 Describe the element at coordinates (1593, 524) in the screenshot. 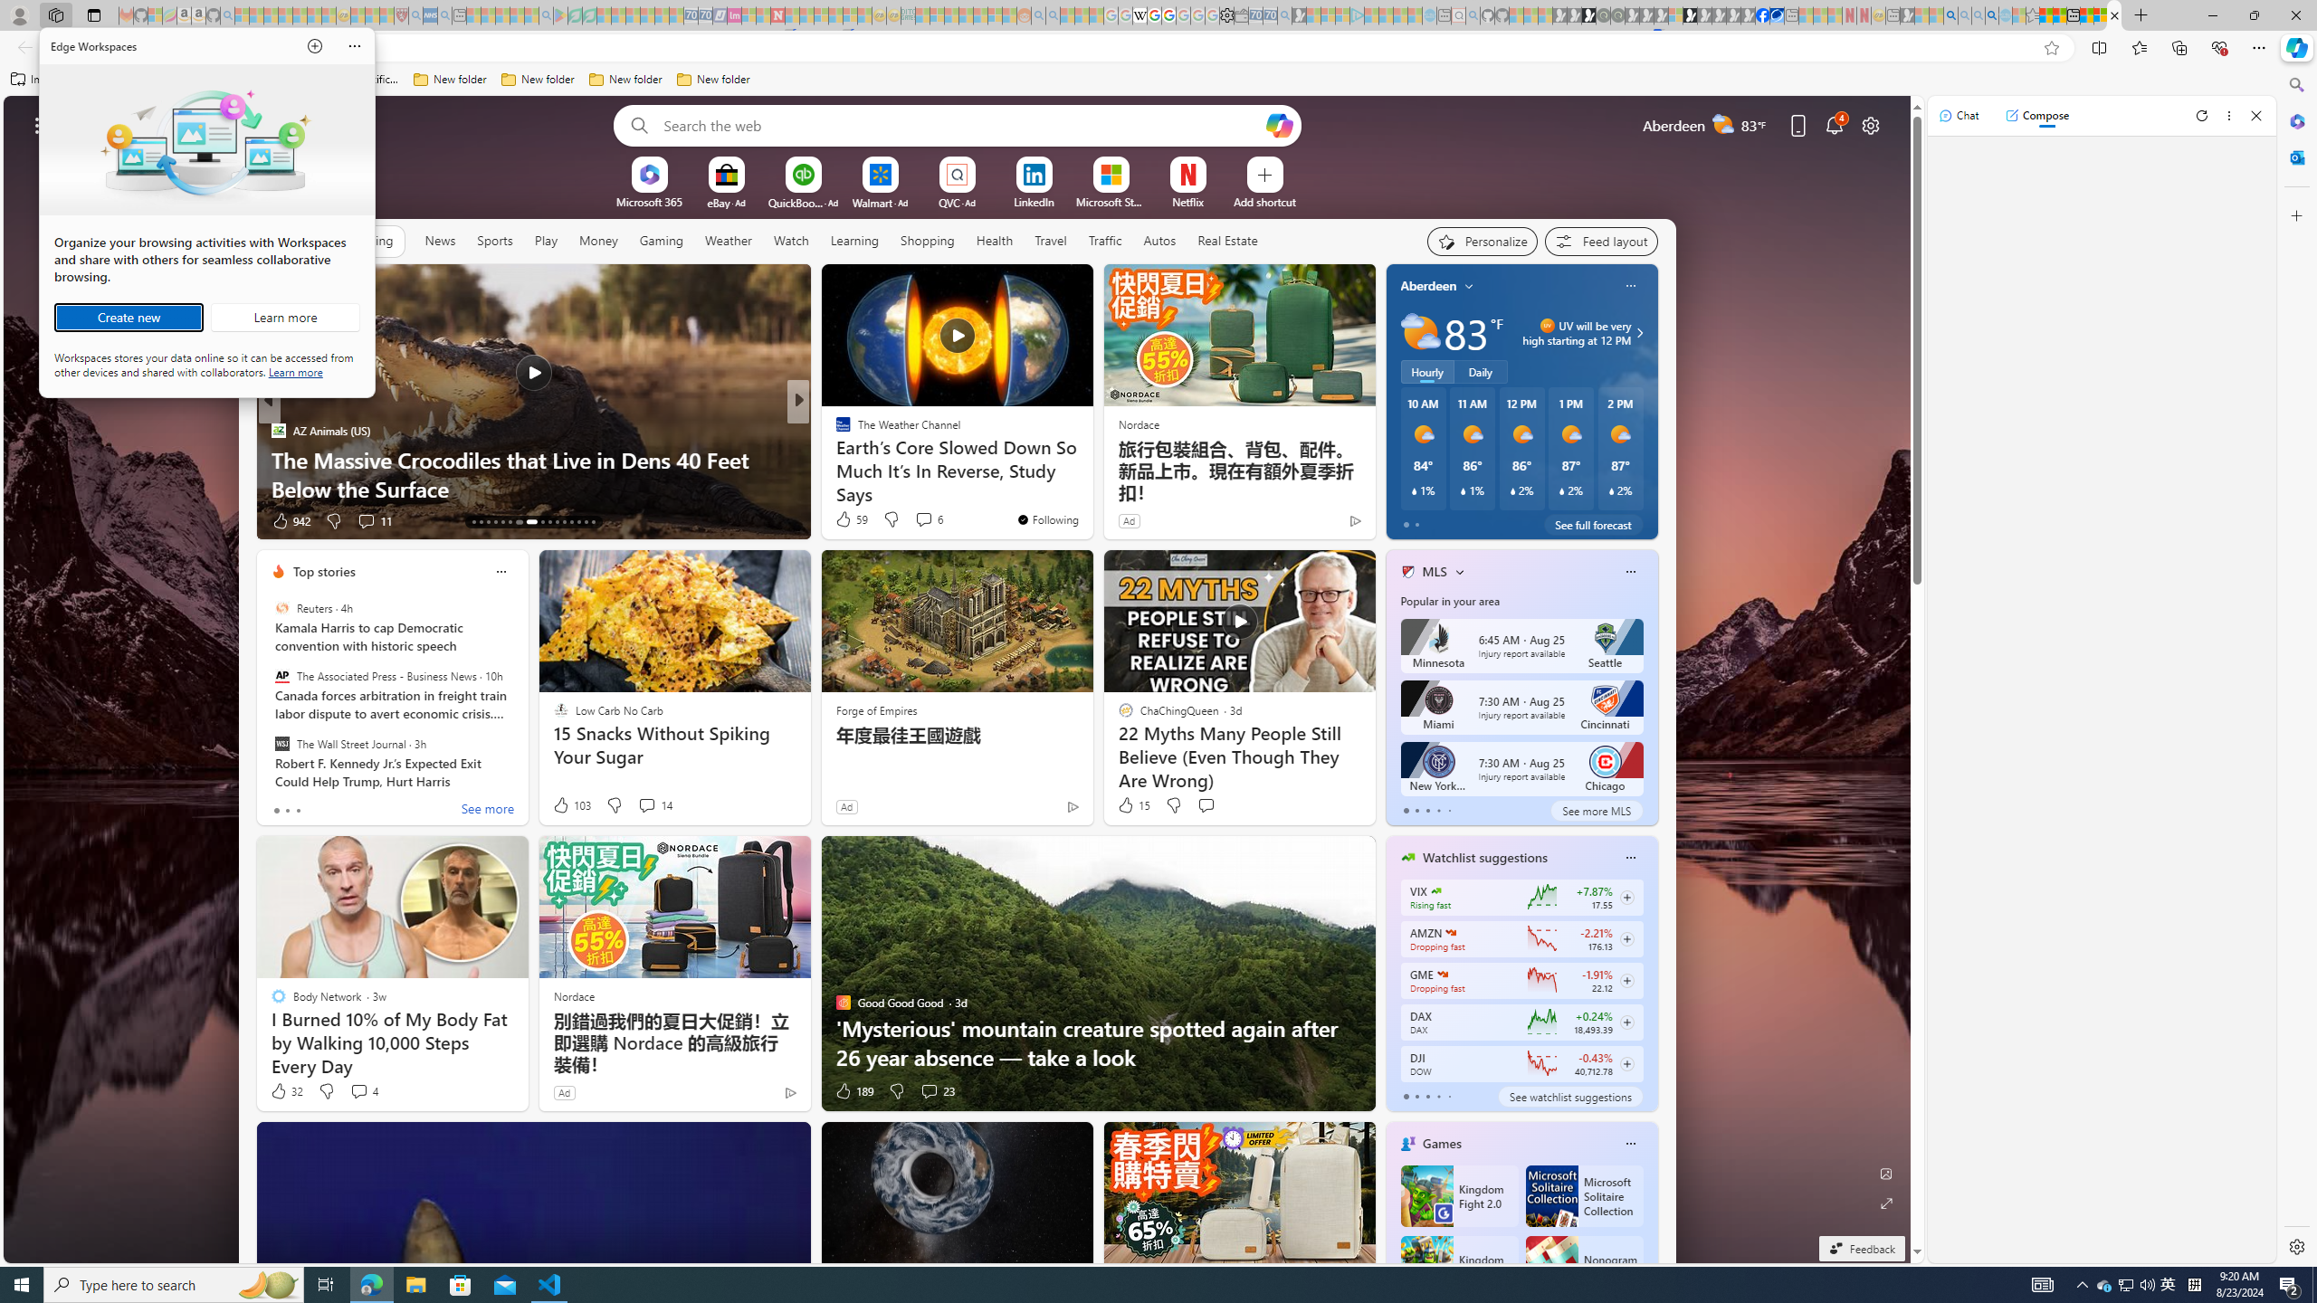

I see `See full forecast` at that location.